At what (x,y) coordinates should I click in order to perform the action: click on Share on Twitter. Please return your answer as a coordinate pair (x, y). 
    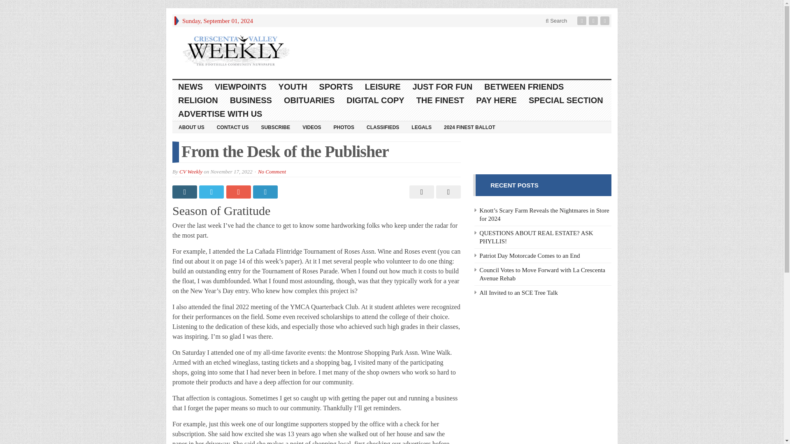
    Looking at the image, I should click on (212, 192).